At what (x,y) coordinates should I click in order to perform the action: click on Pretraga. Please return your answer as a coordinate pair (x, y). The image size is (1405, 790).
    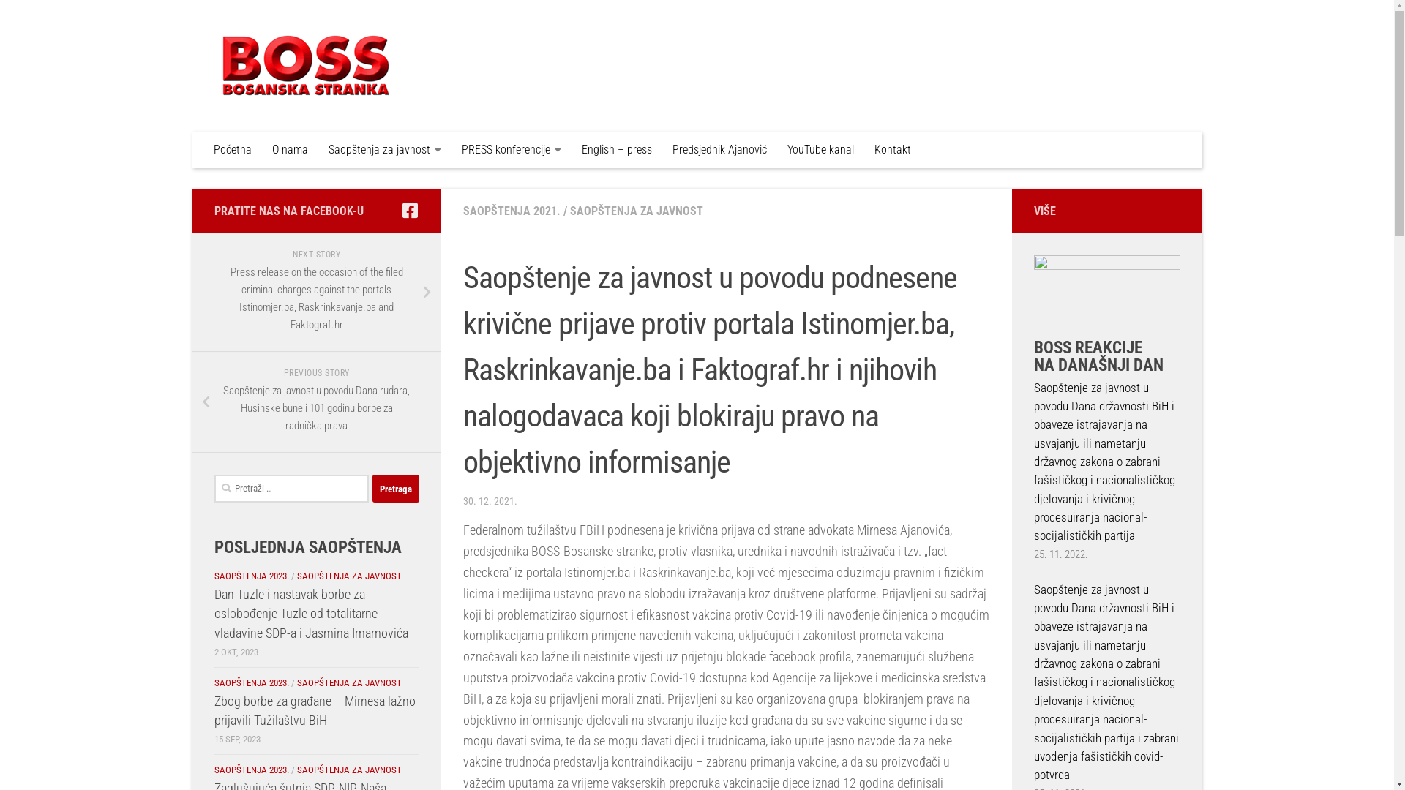
    Looking at the image, I should click on (395, 489).